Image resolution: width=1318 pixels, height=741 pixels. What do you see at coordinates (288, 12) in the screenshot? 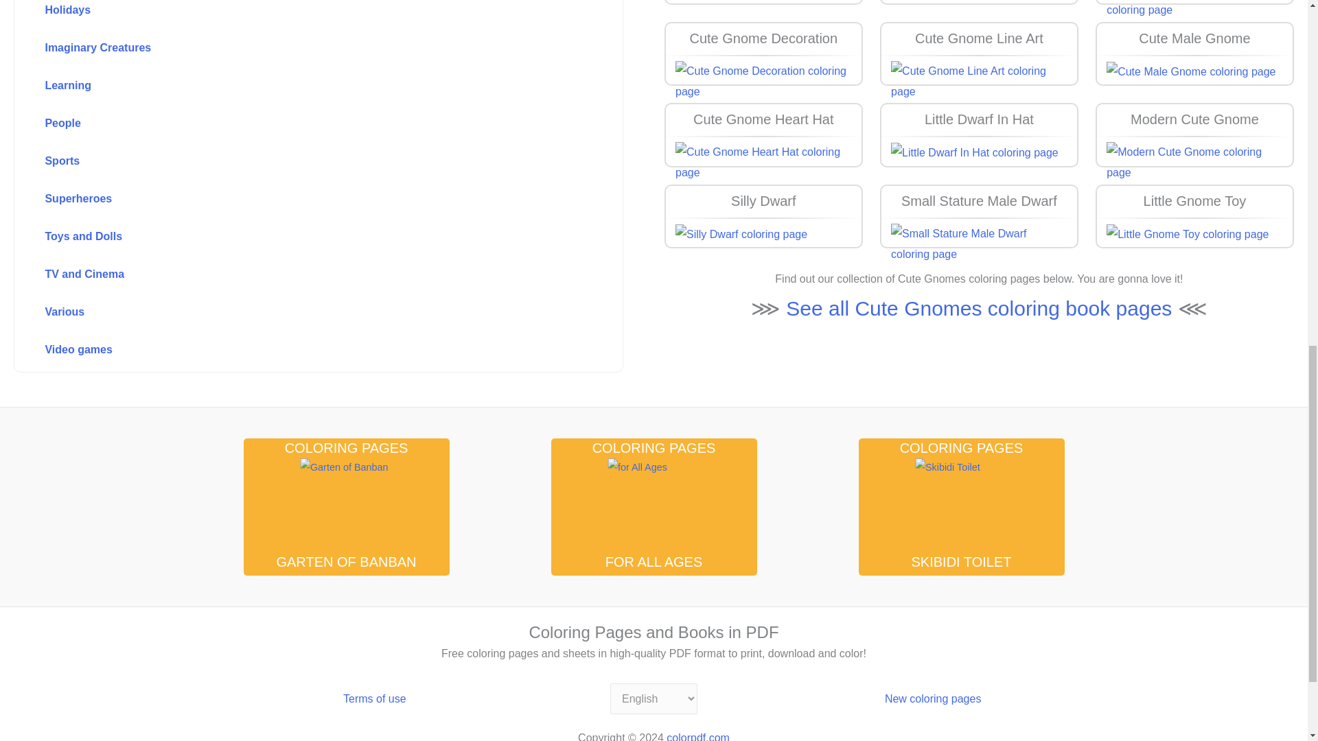
I see `Holidays coloring pages` at bounding box center [288, 12].